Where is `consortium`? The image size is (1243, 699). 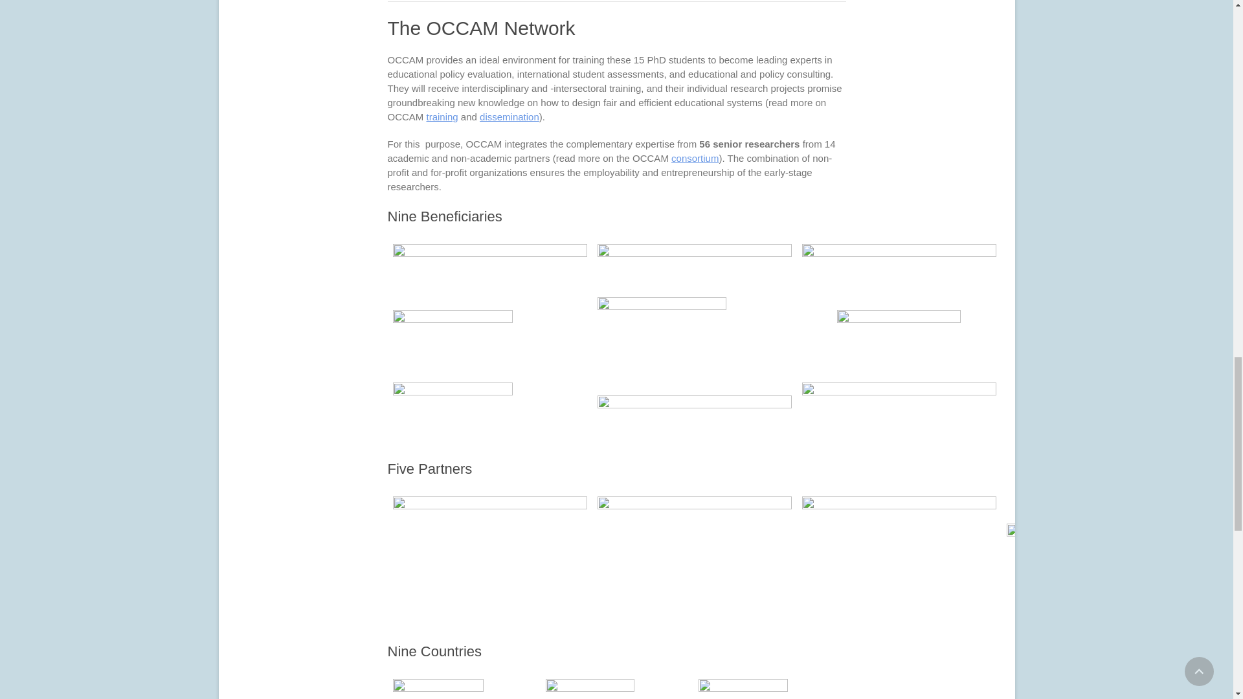 consortium is located at coordinates (694, 158).